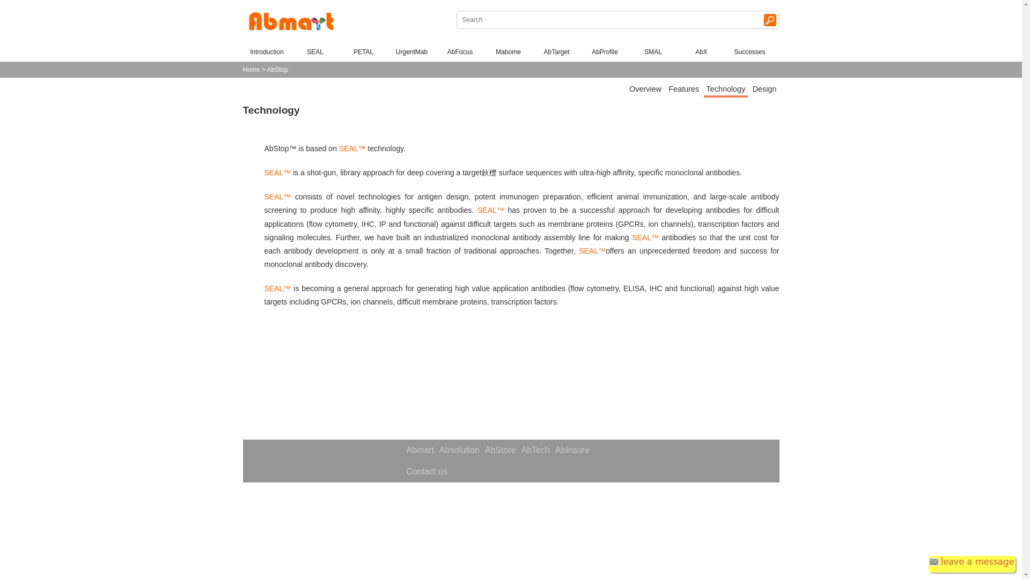  I want to click on AbStore, so click(500, 450).